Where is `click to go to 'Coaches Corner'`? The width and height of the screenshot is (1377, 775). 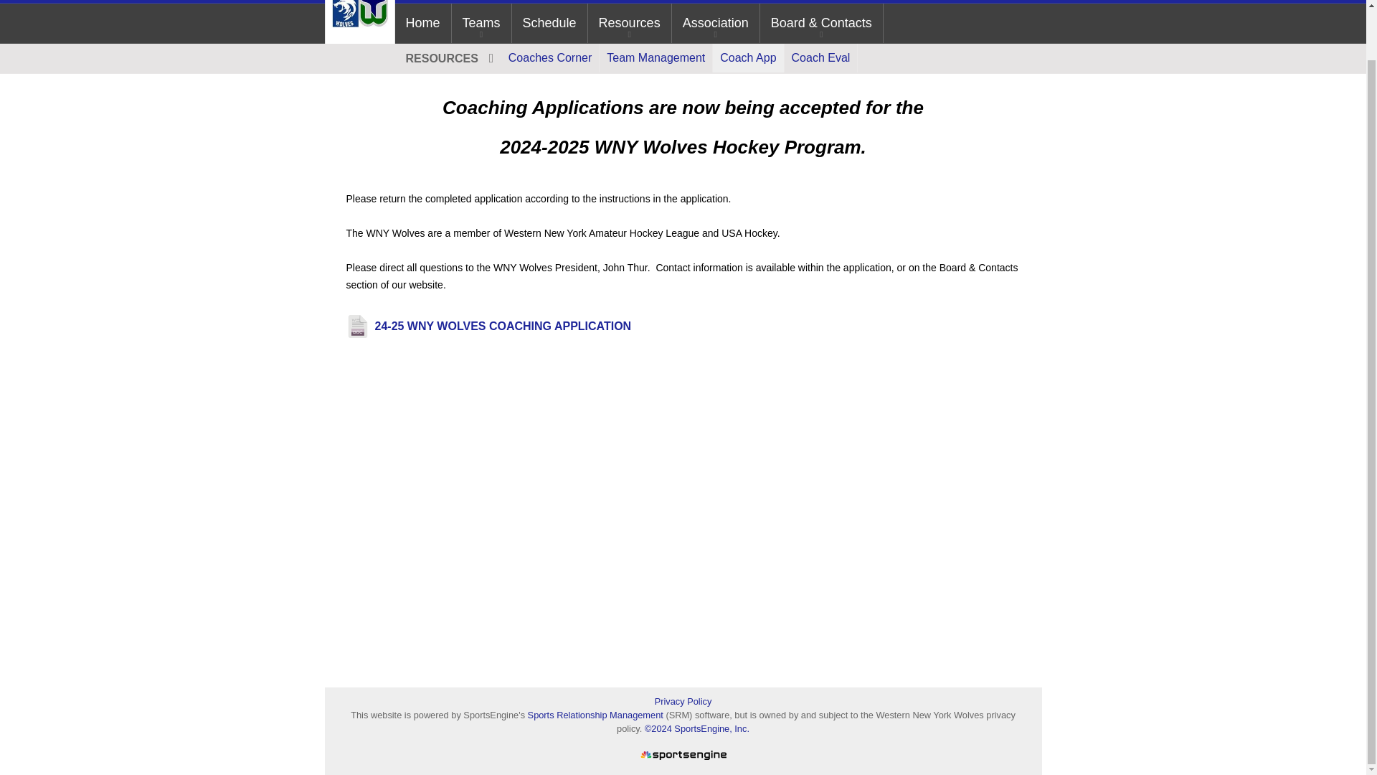
click to go to 'Coaches Corner' is located at coordinates (549, 57).